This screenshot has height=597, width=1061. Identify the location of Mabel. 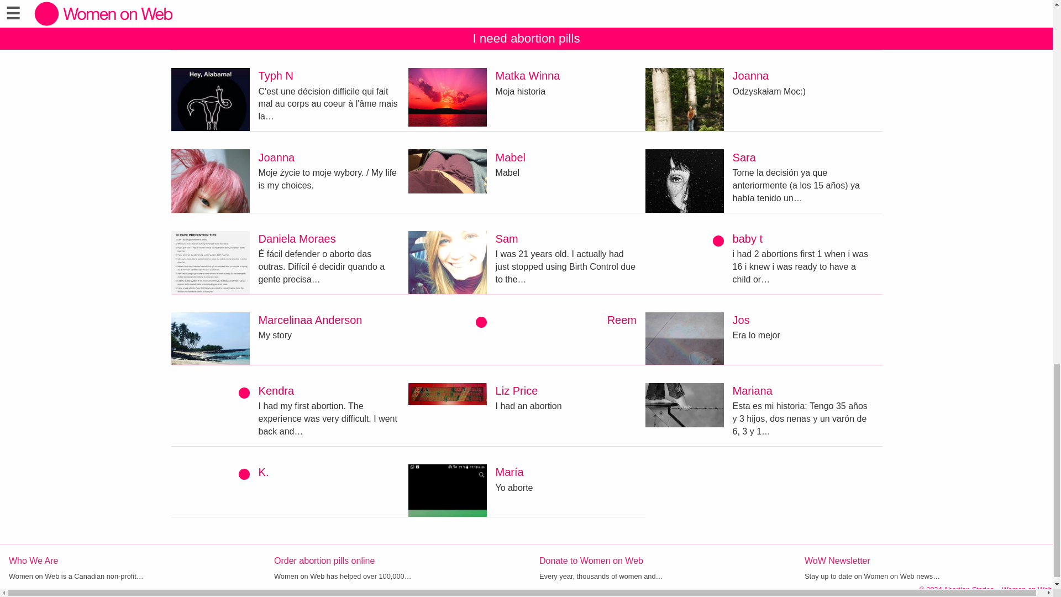
(510, 157).